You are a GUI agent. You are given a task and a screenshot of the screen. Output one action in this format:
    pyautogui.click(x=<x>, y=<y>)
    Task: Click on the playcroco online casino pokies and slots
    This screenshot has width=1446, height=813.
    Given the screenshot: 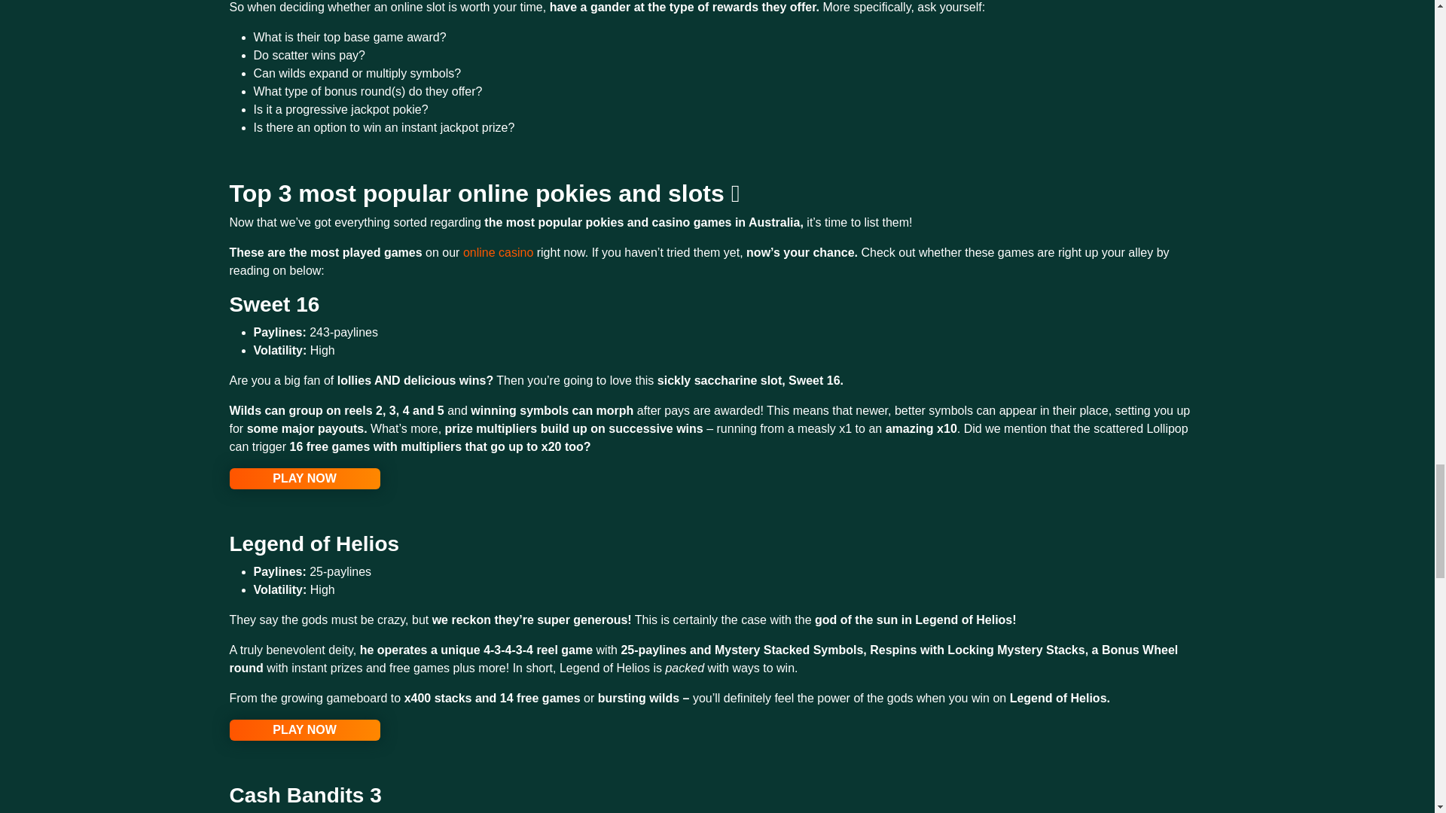 What is the action you would take?
    pyautogui.click(x=304, y=479)
    